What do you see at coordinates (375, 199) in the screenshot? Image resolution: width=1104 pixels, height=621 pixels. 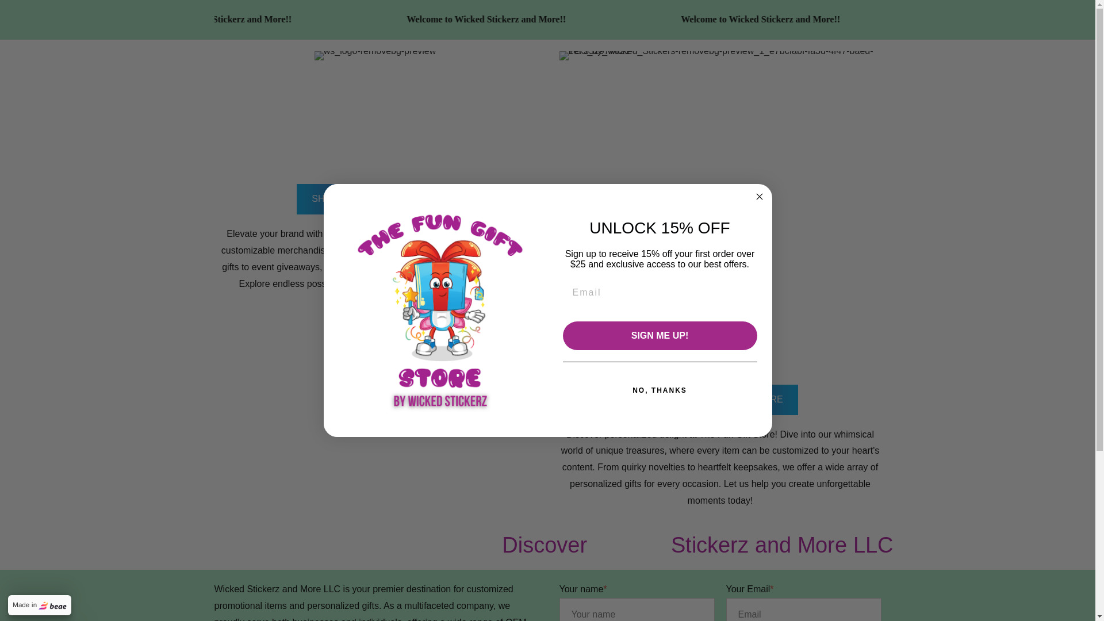 I see `SHOP PROMOTIONAL ITEMS` at bounding box center [375, 199].